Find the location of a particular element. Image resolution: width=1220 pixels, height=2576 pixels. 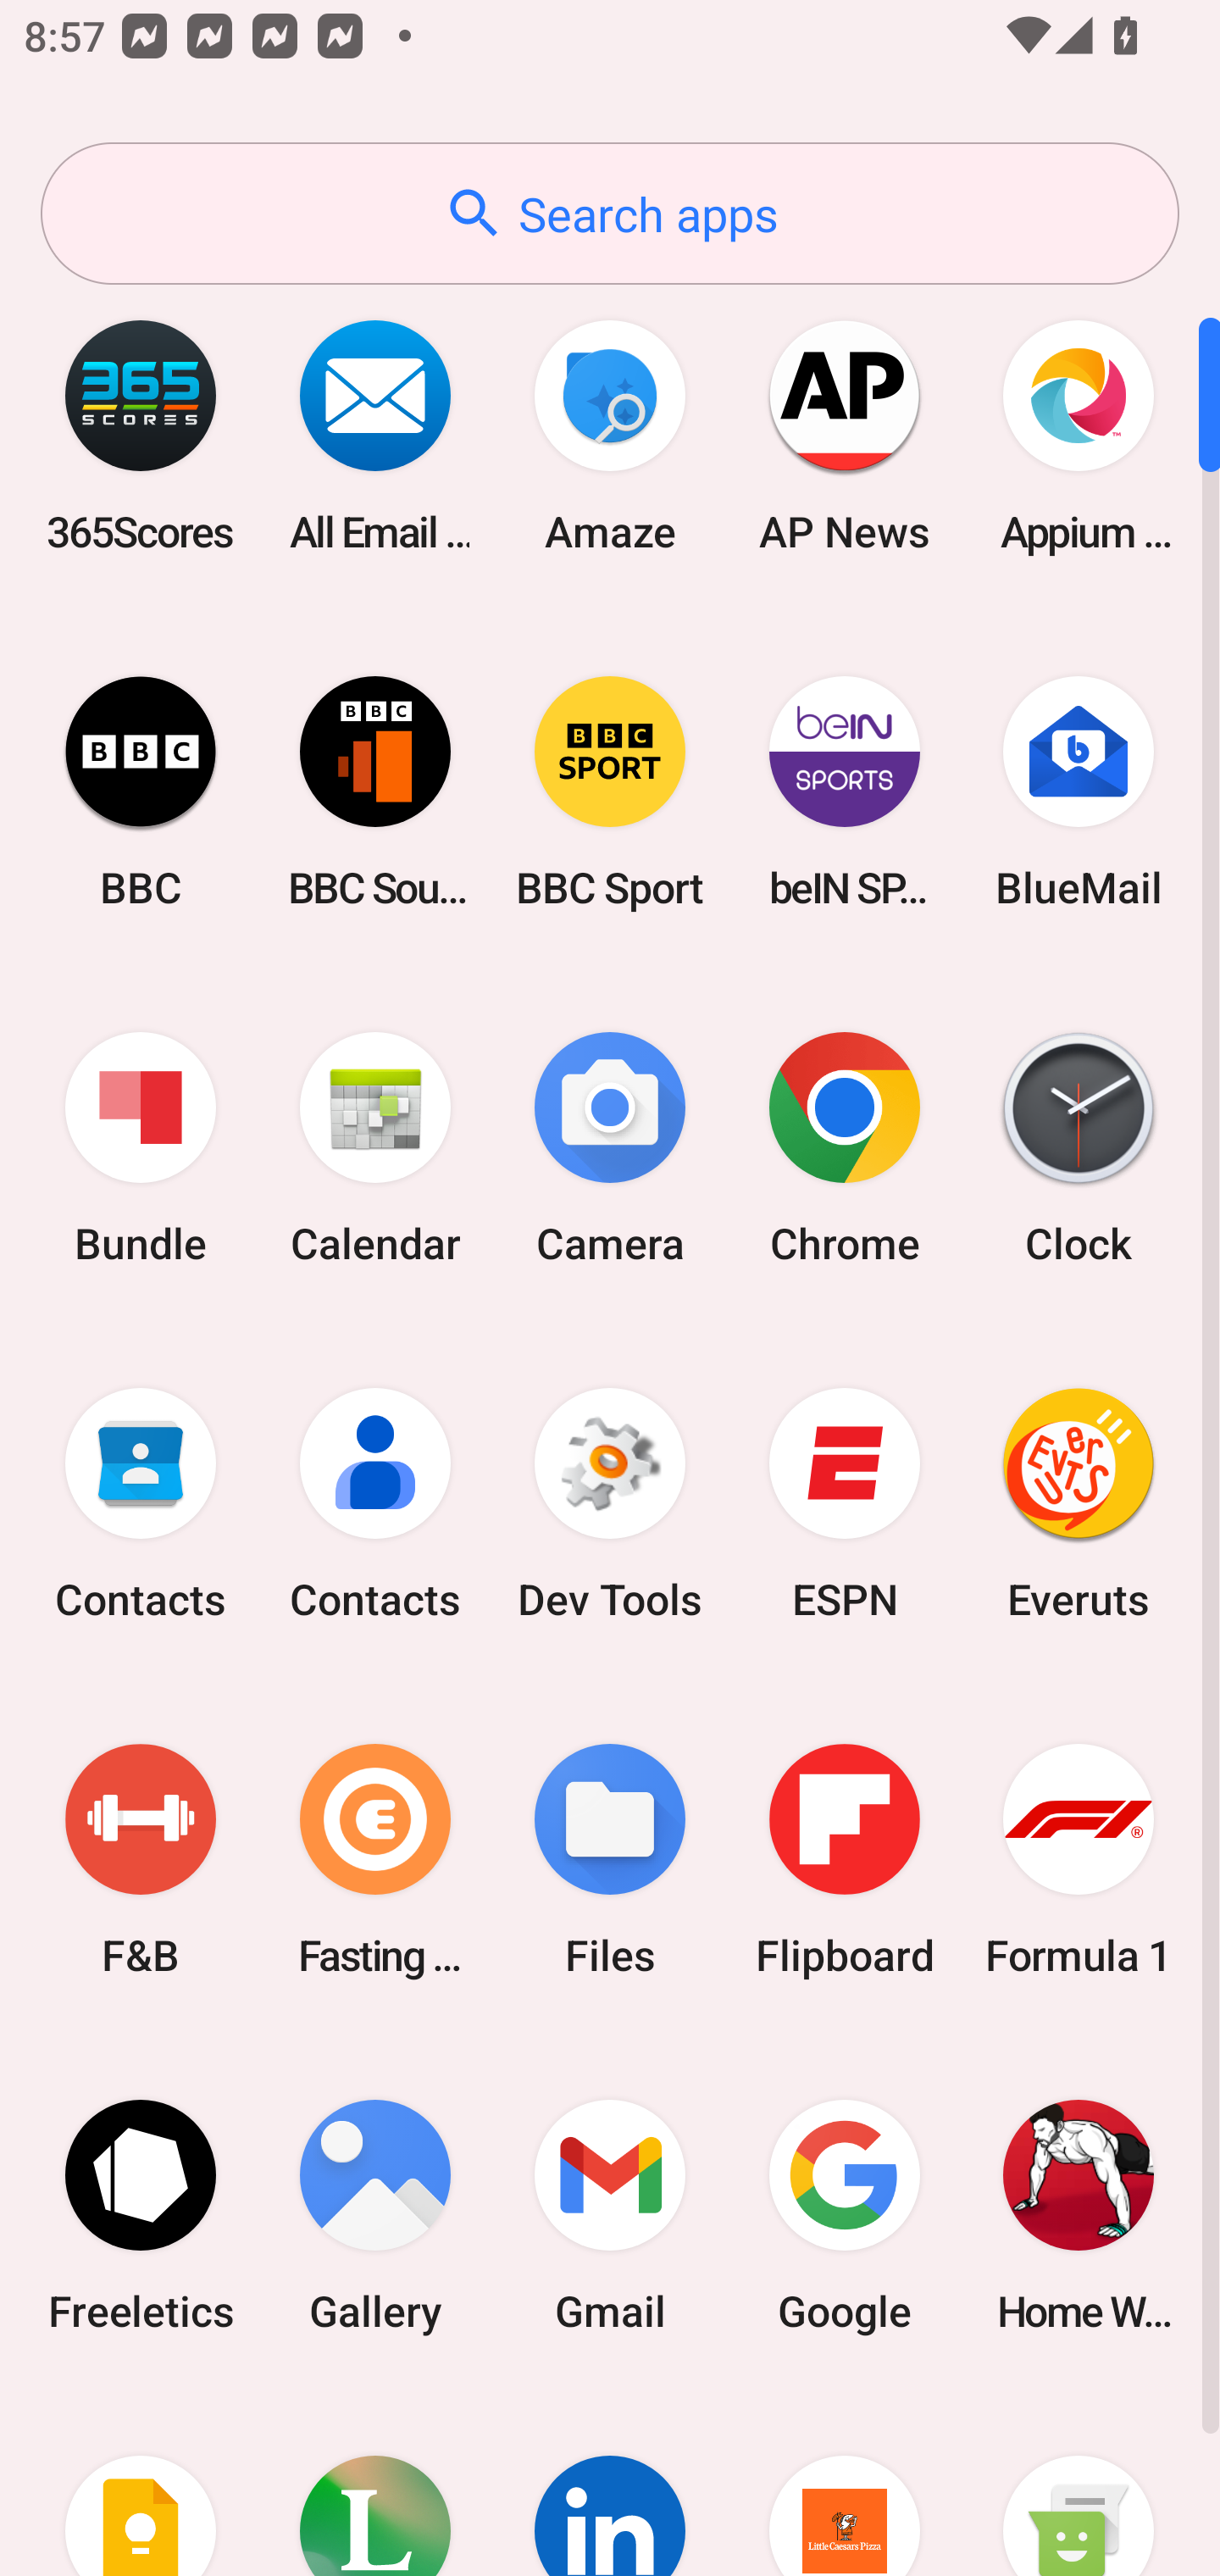

Chrome is located at coordinates (844, 1149).